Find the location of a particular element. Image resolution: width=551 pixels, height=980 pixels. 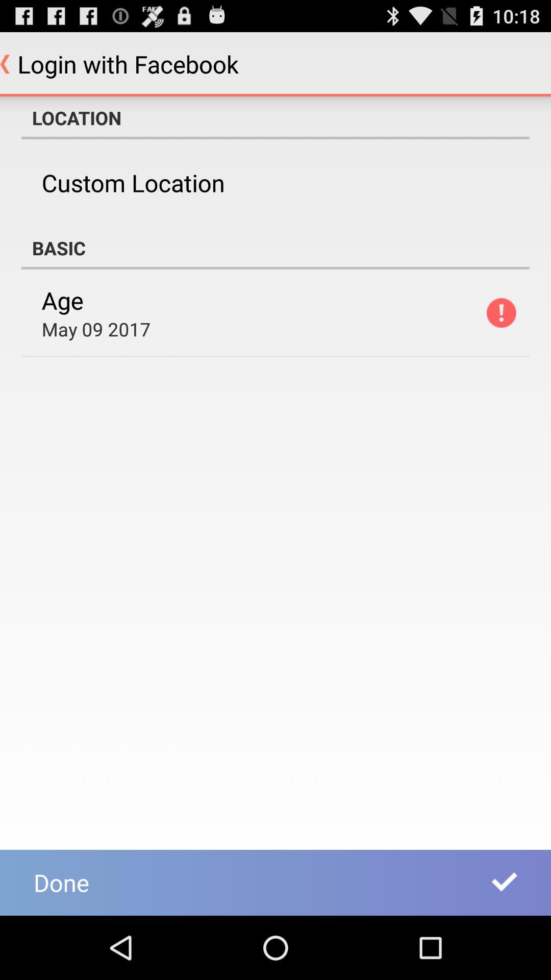

jump to the basic is located at coordinates (275, 248).